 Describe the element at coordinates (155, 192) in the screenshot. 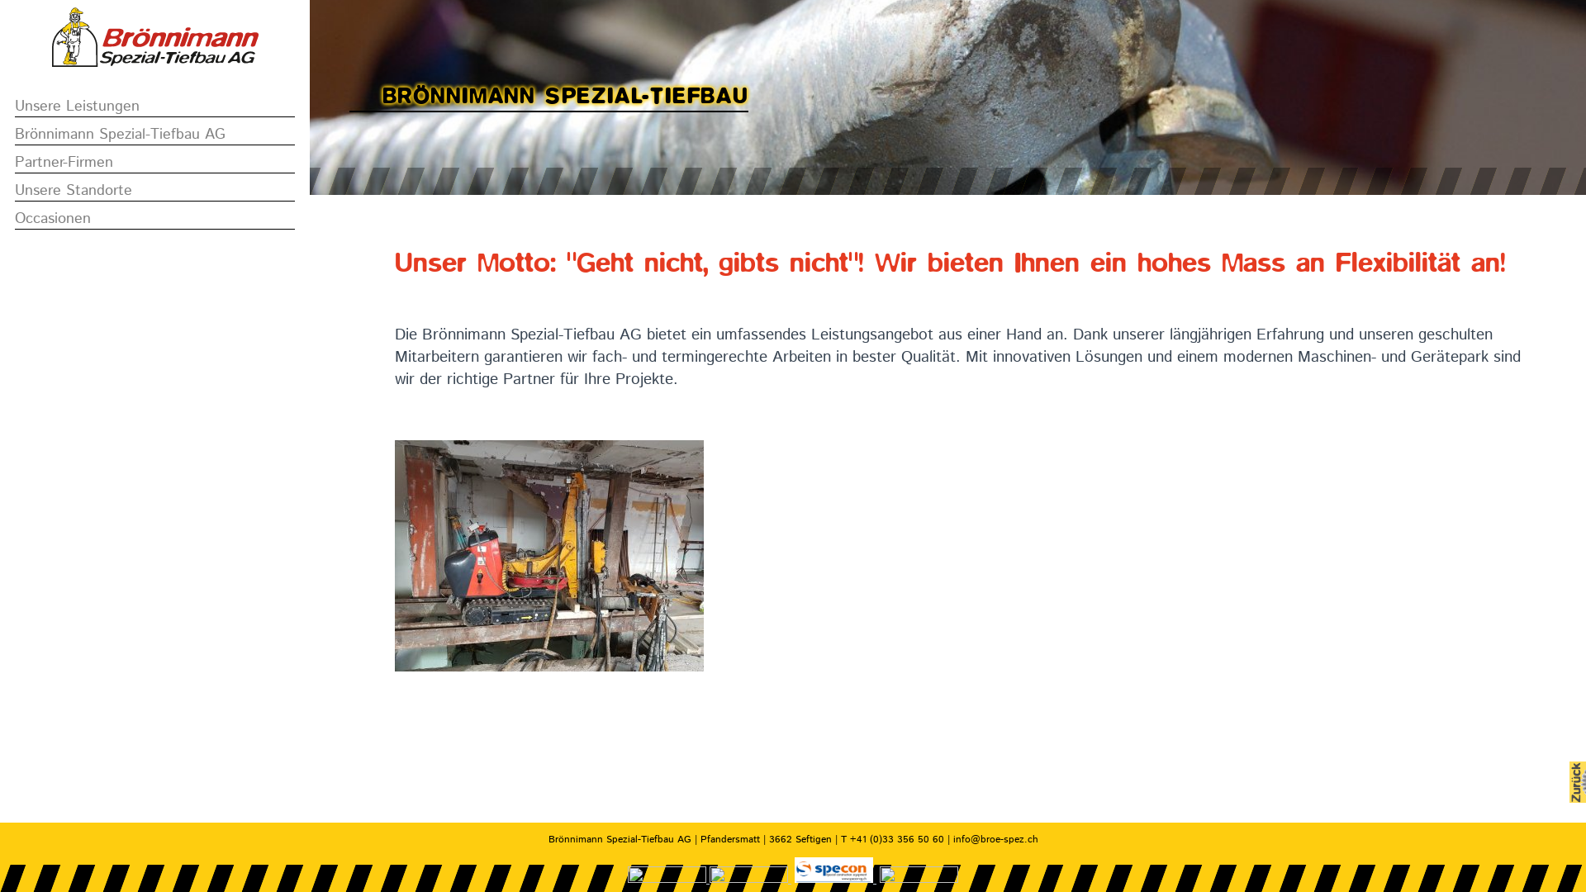

I see `Unsere Standorte` at that location.